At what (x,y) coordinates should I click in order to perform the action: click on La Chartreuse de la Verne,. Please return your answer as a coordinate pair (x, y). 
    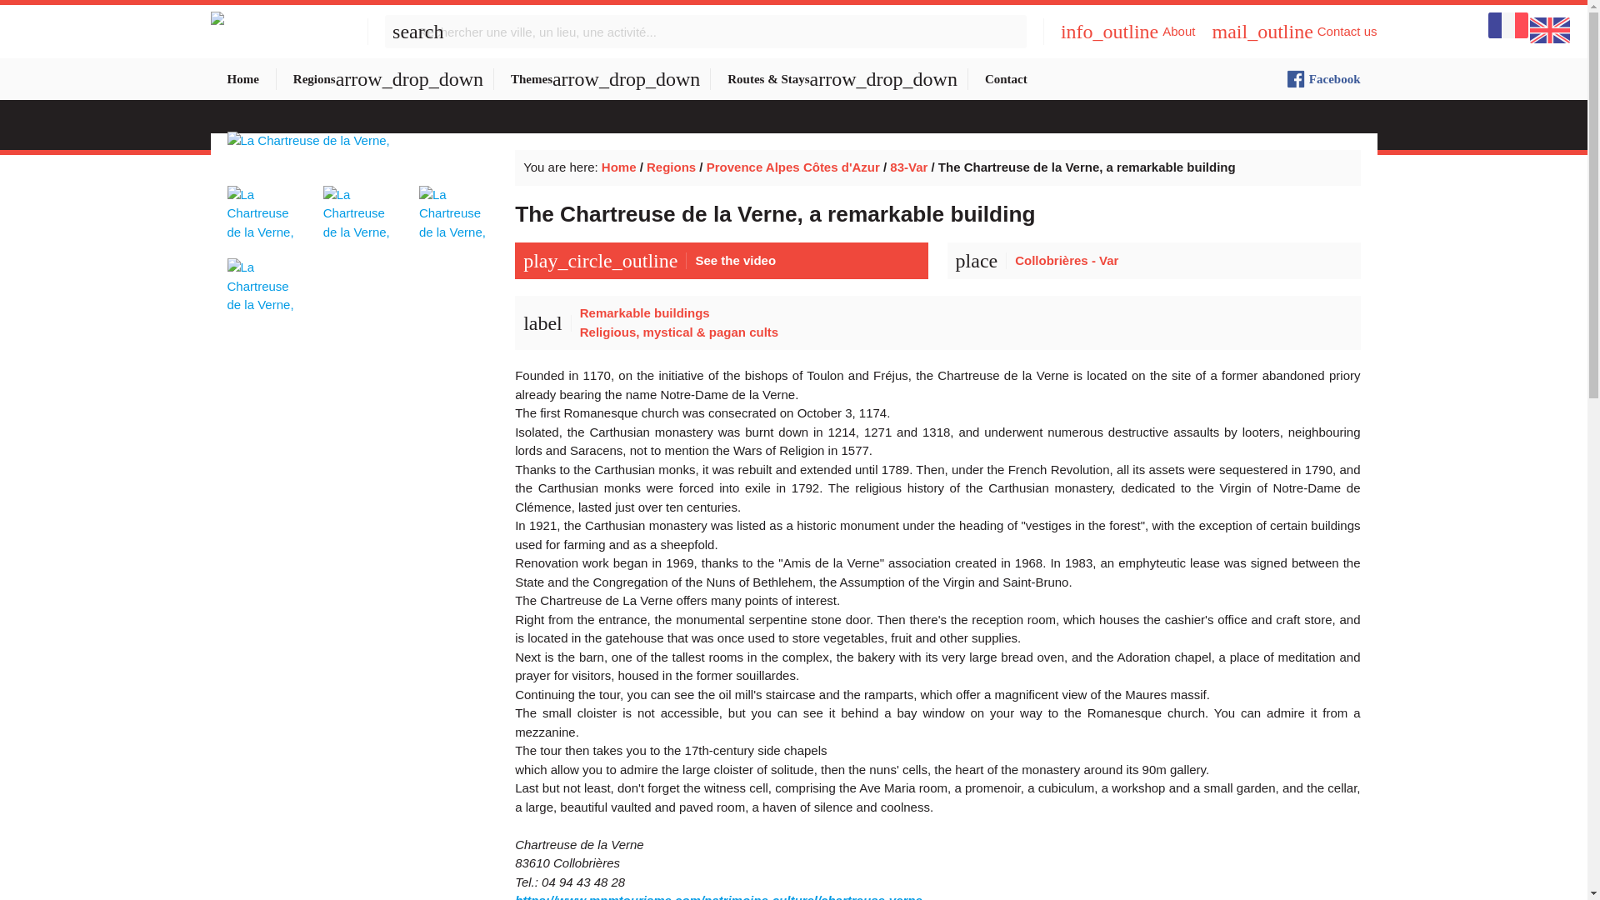
    Looking at the image, I should click on (362, 205).